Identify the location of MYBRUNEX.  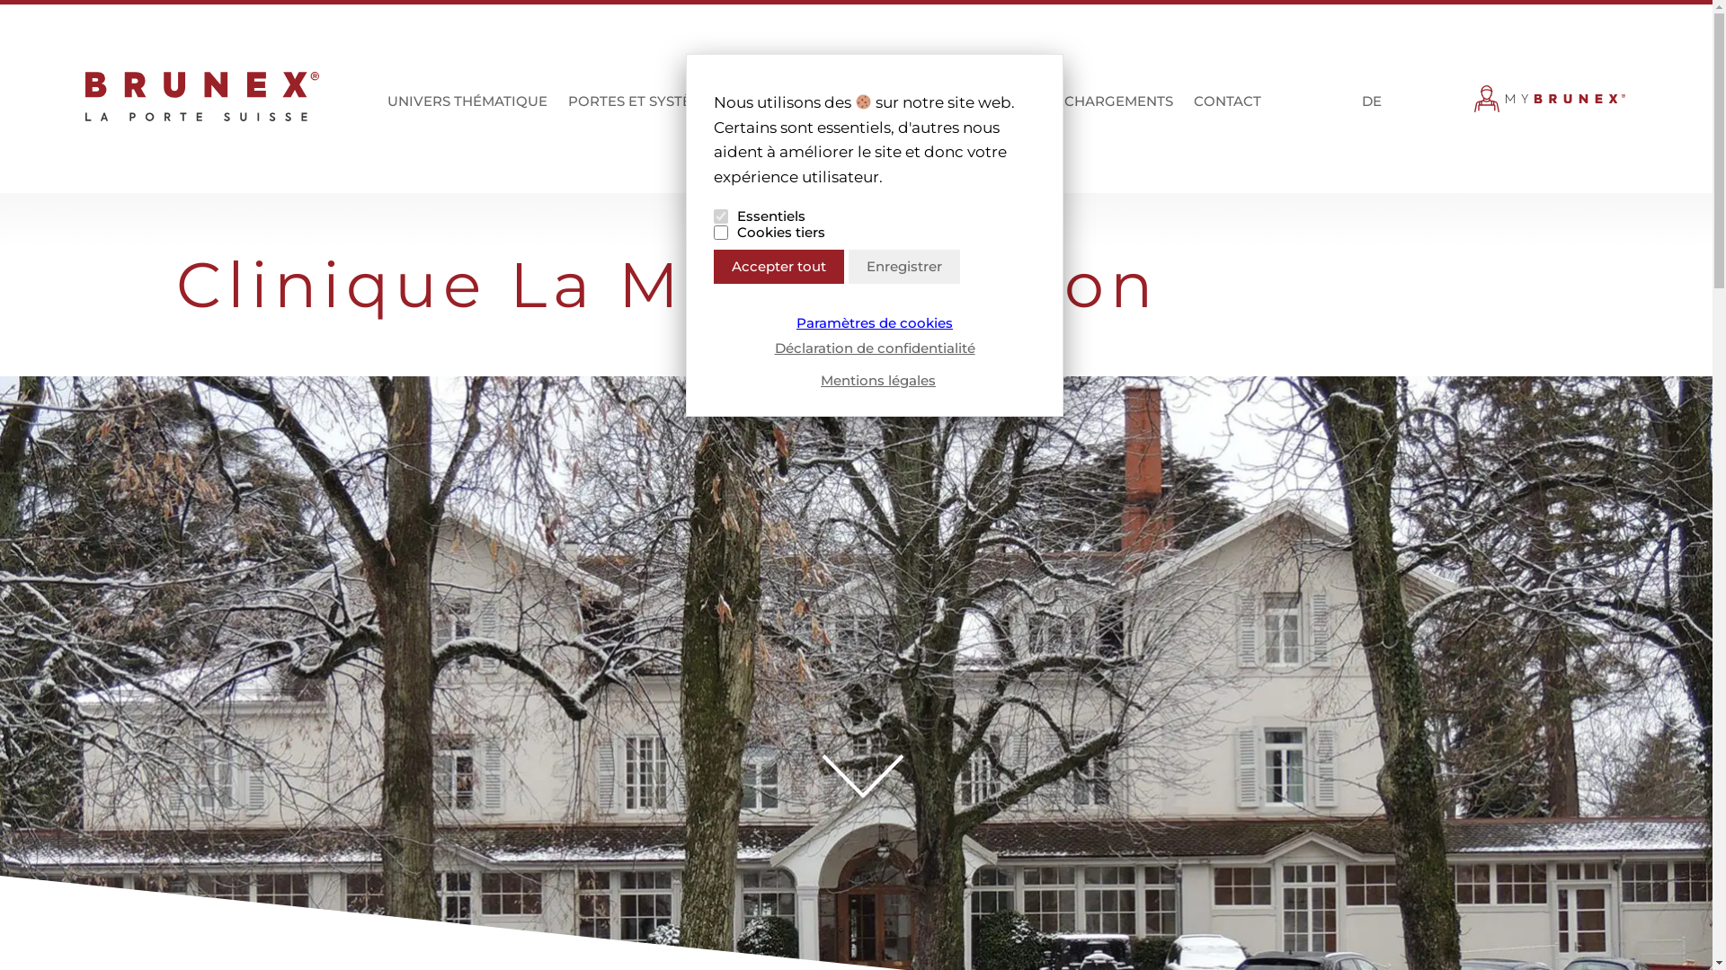
(1551, 103).